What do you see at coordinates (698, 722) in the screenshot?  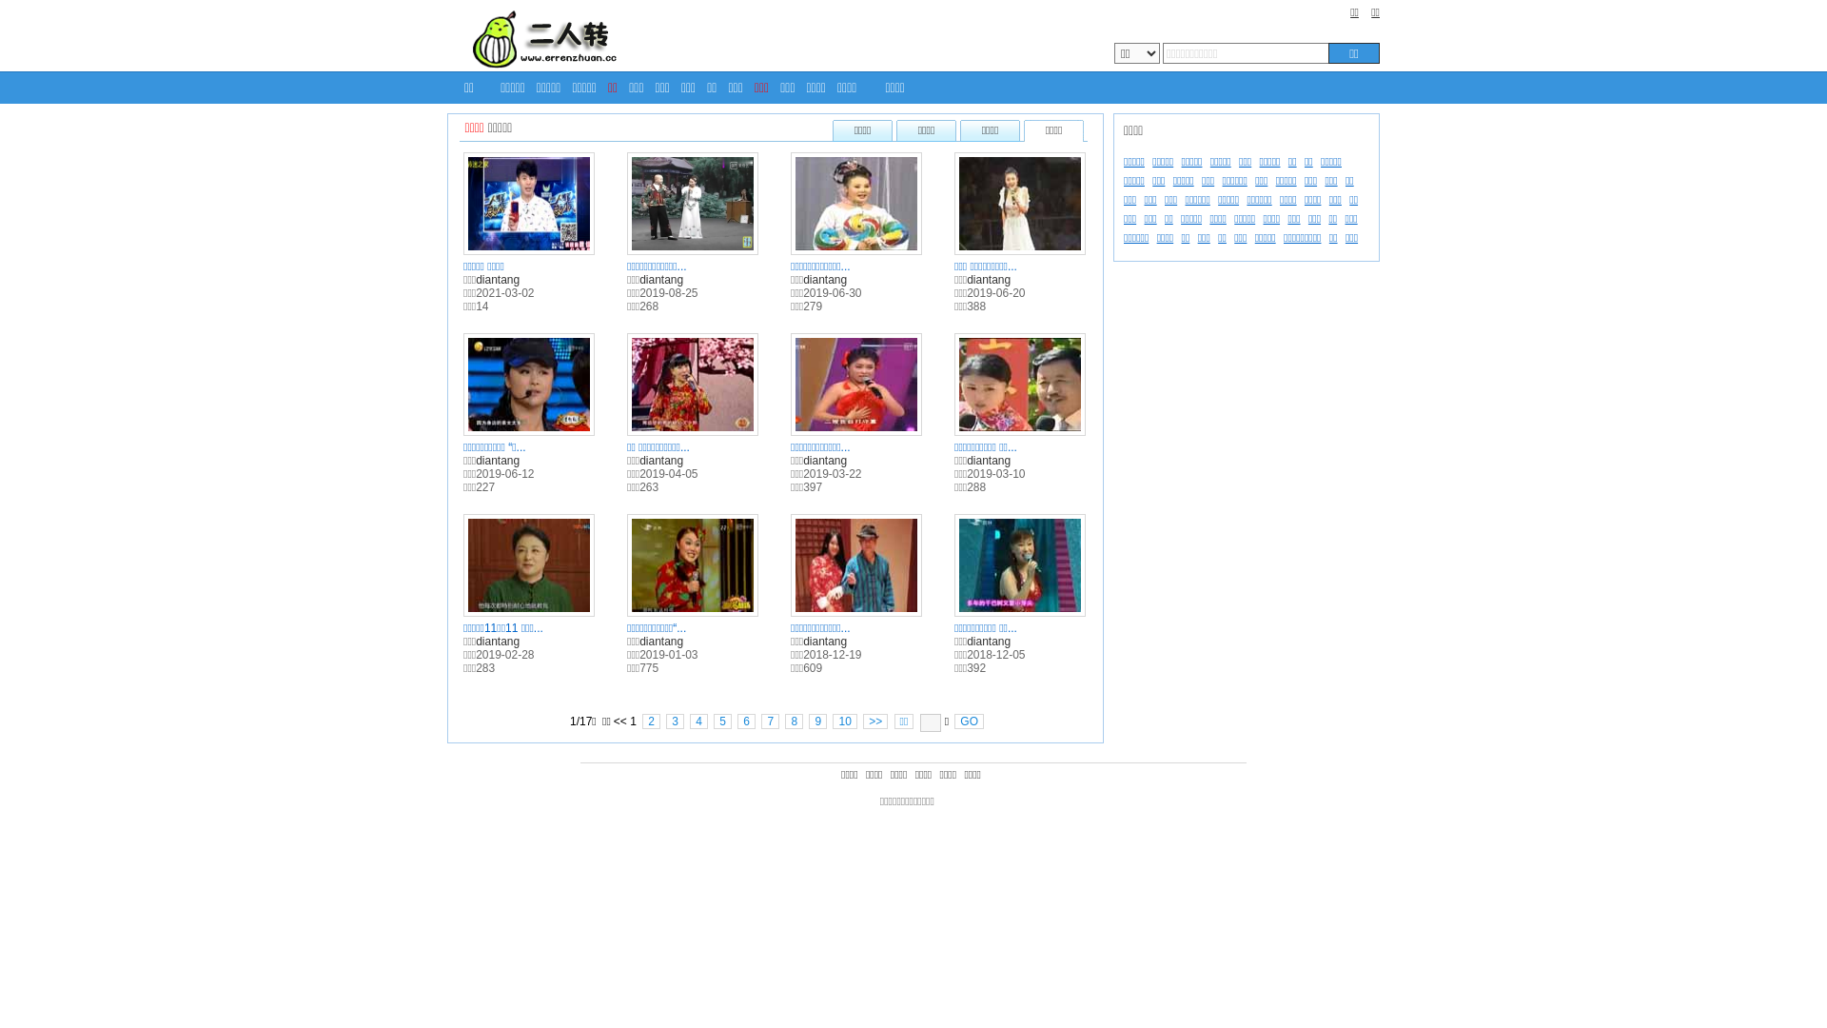 I see `4` at bounding box center [698, 722].